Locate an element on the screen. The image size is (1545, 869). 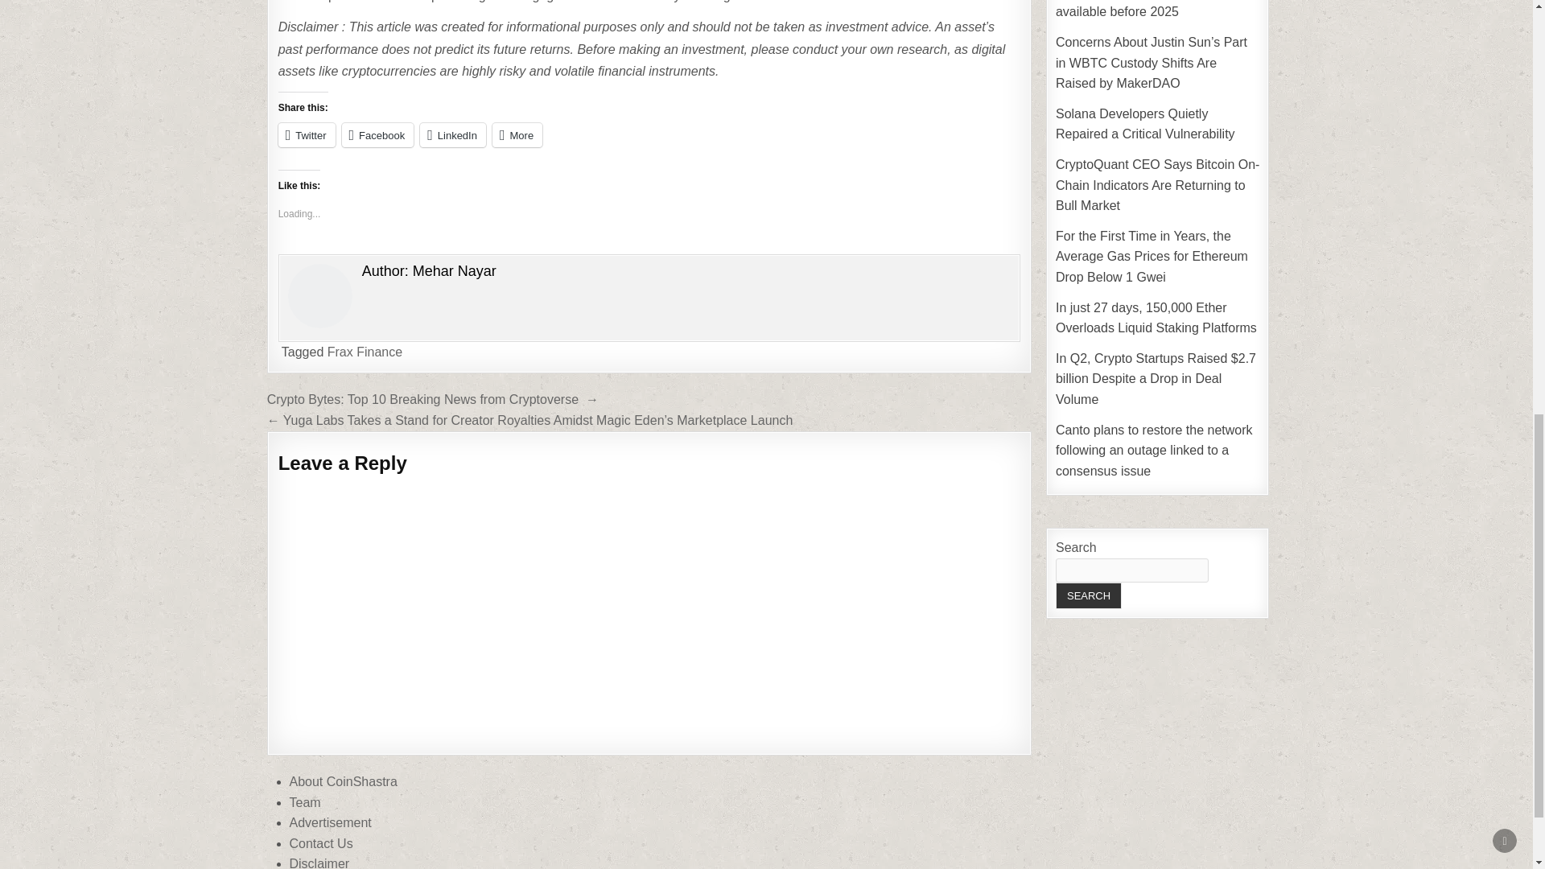
Mehar Nayar is located at coordinates (454, 270).